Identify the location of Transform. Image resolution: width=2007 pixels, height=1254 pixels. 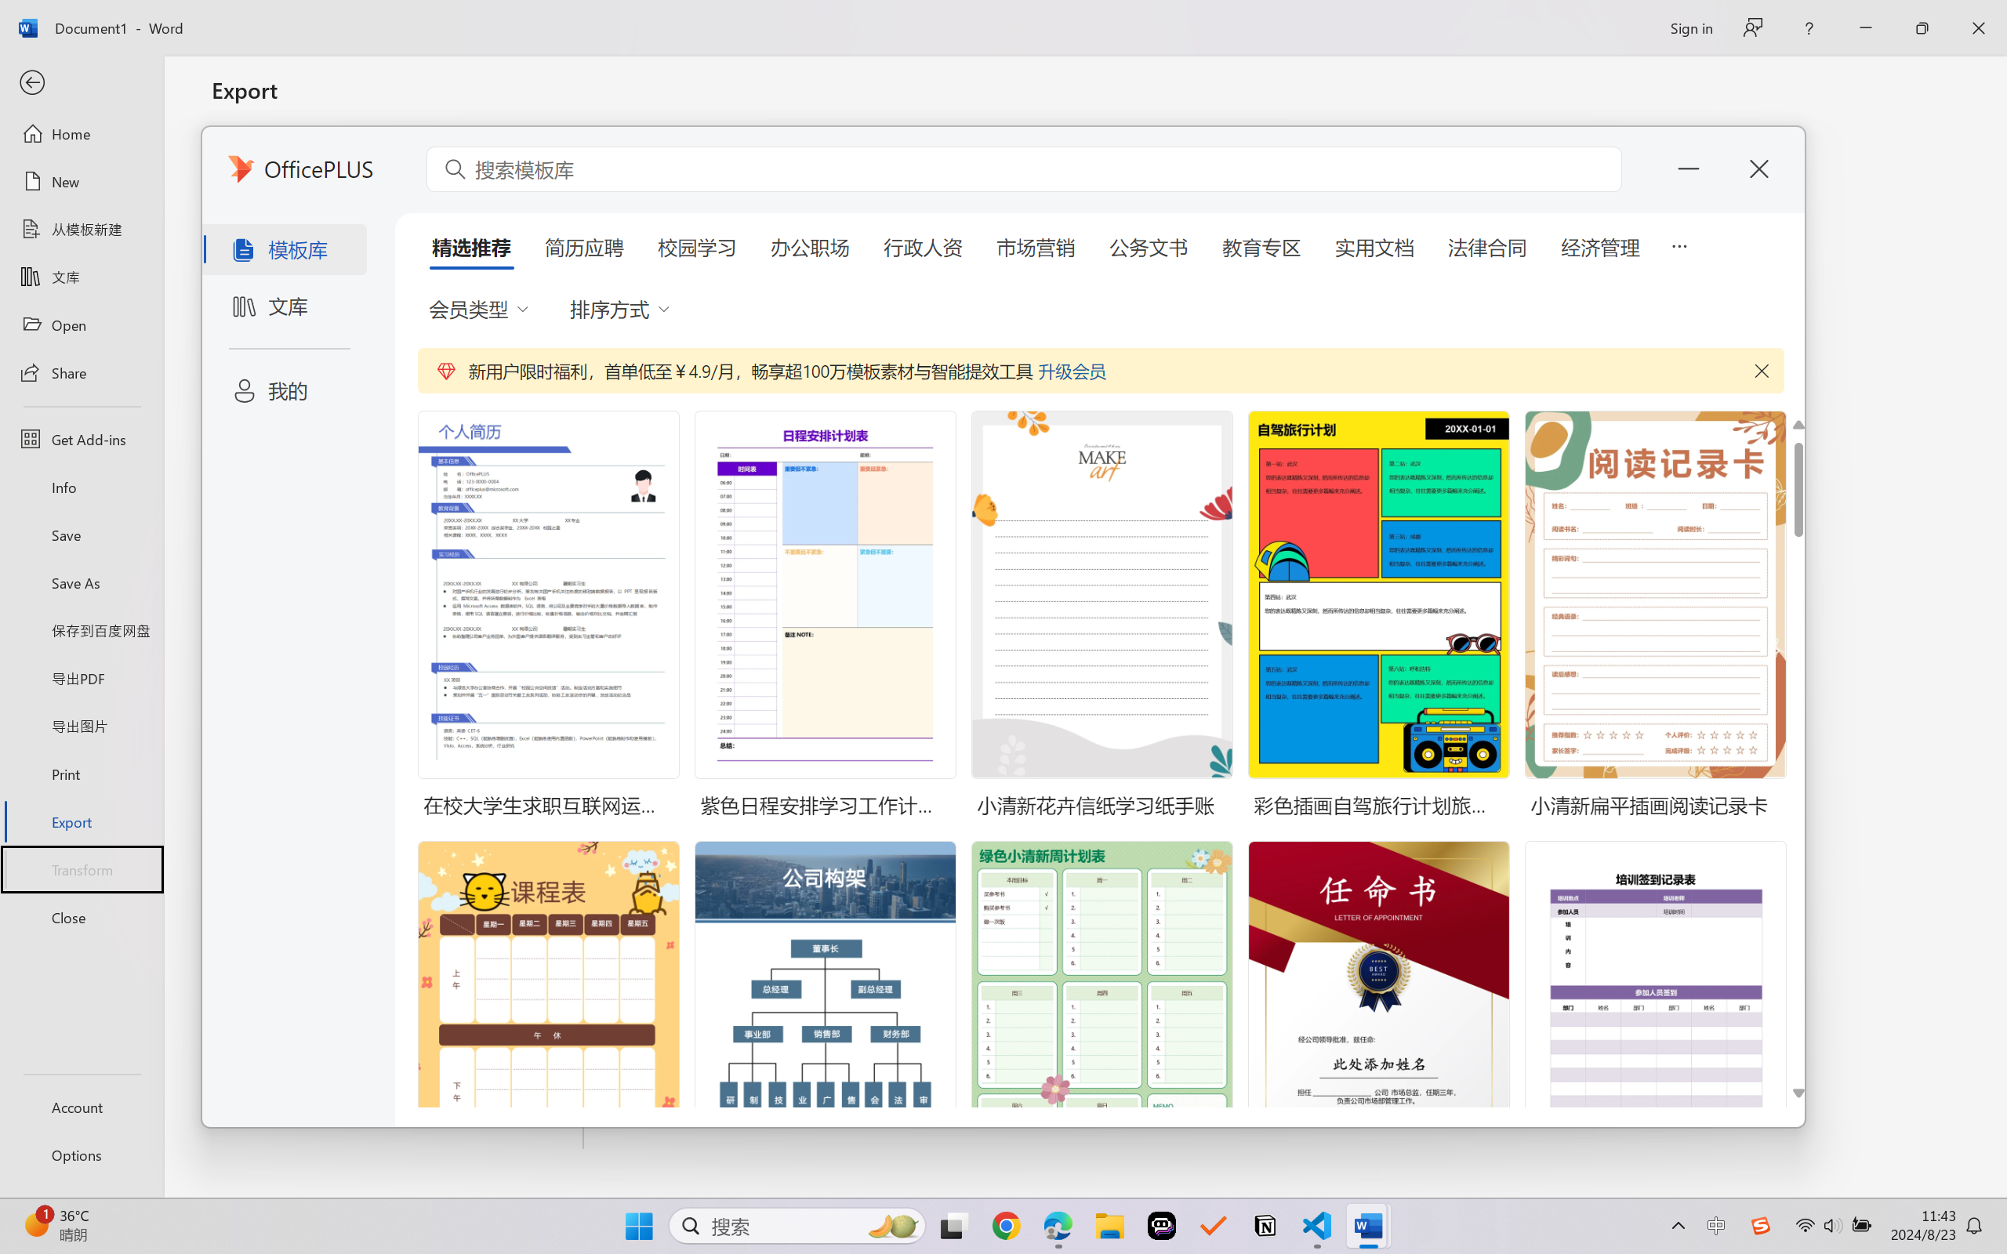
(82, 868).